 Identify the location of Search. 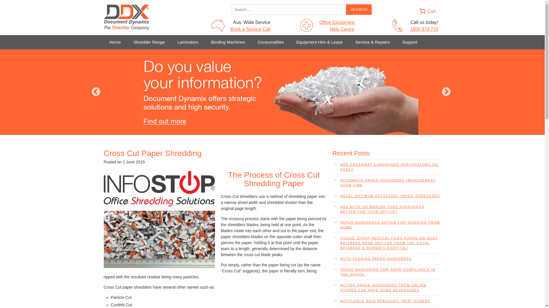
(359, 10).